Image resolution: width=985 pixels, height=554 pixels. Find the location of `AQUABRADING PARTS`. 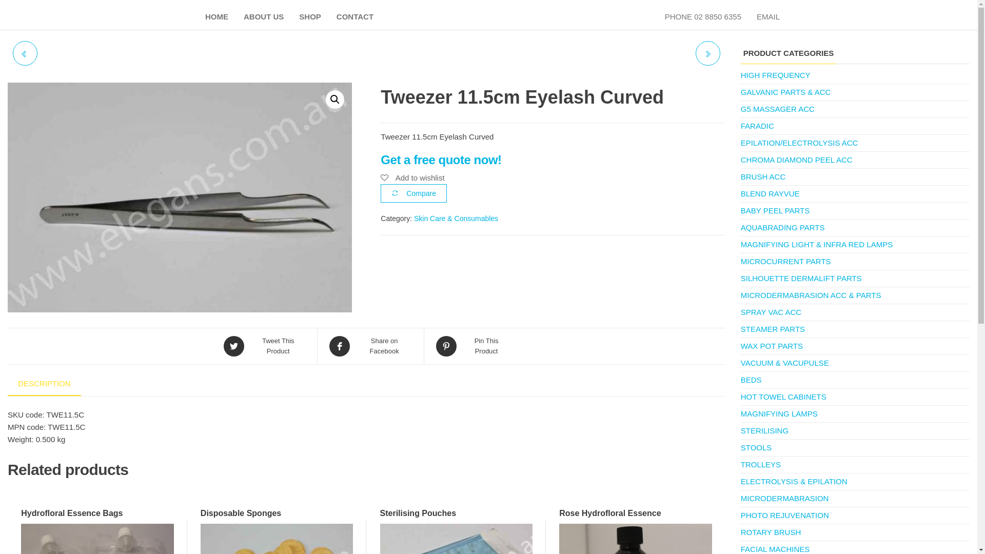

AQUABRADING PARTS is located at coordinates (783, 228).